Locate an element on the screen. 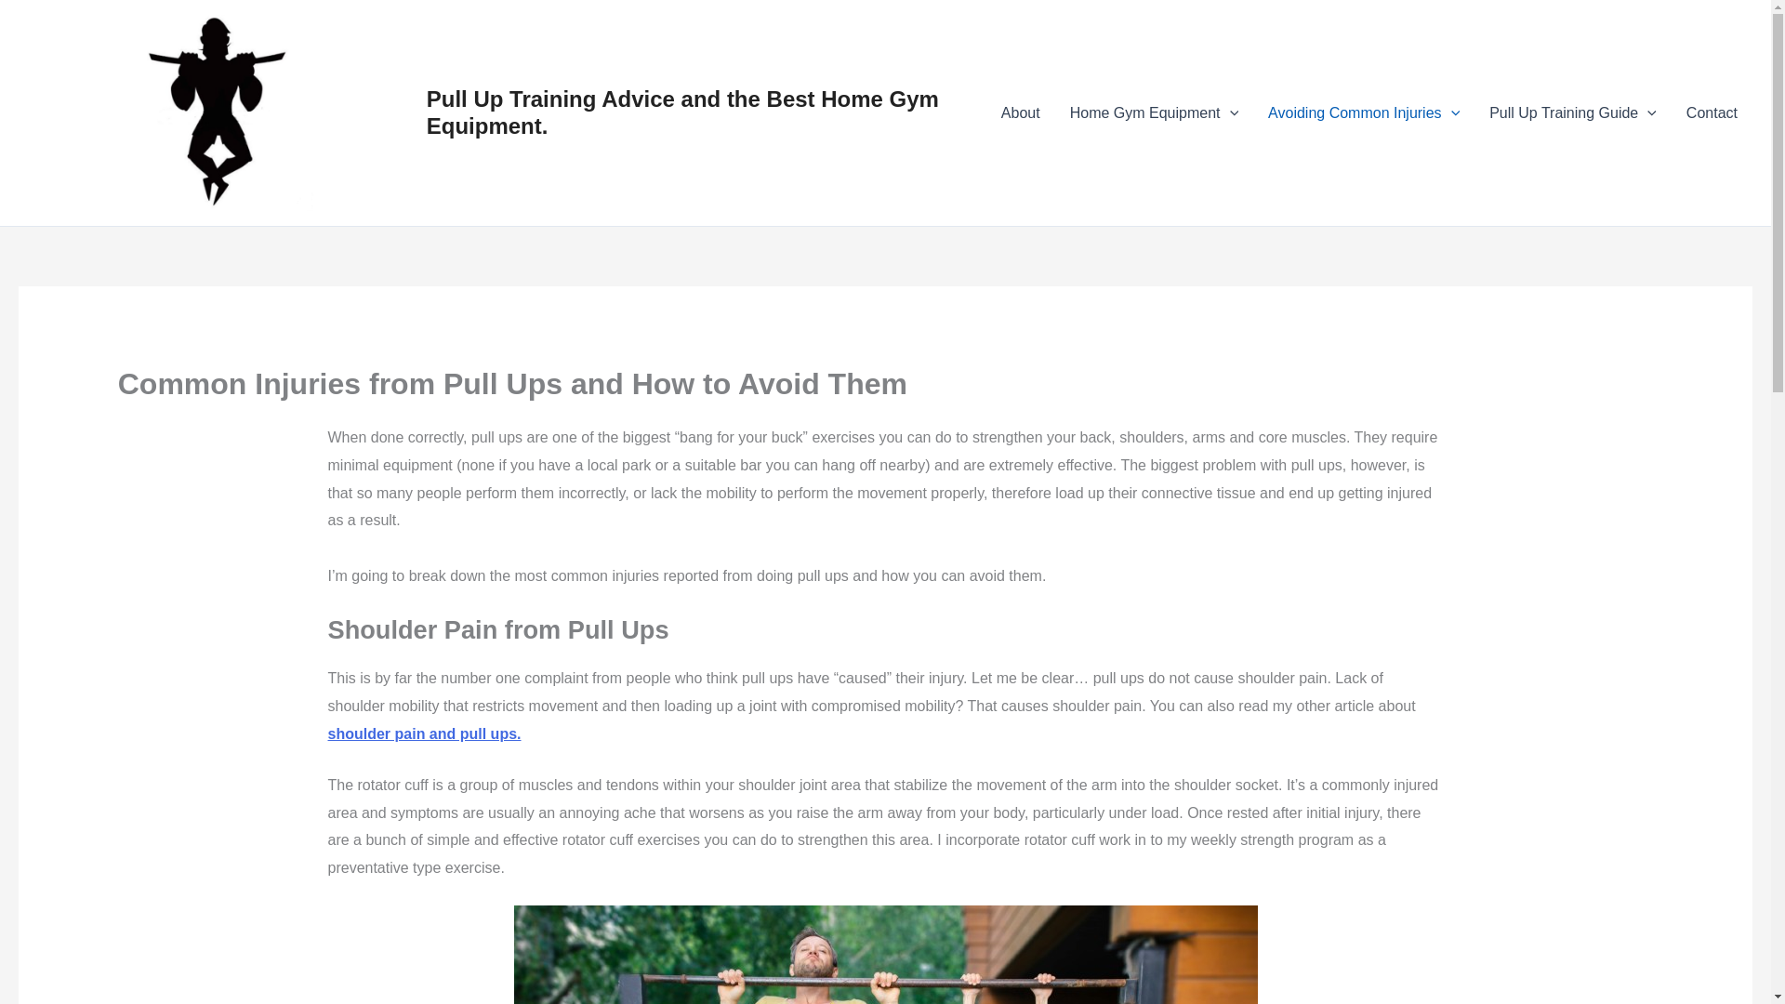  Avoiding Common Injuries is located at coordinates (1363, 113).